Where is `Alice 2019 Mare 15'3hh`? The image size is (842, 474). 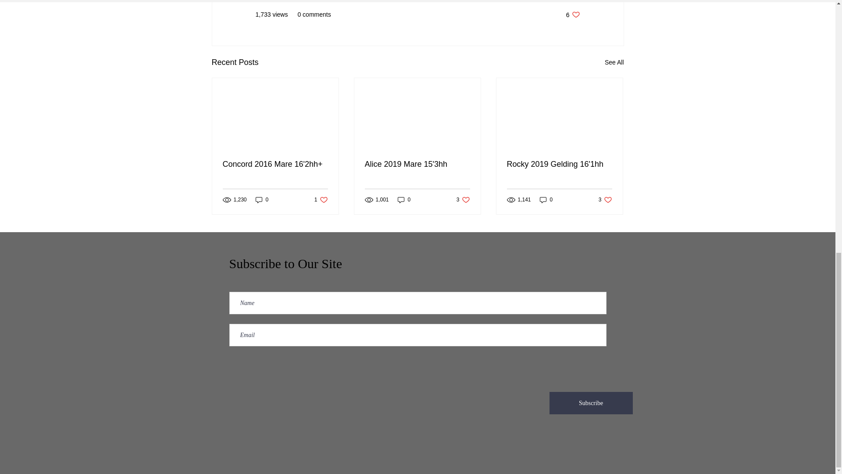 Alice 2019 Mare 15'3hh is located at coordinates (546, 199).